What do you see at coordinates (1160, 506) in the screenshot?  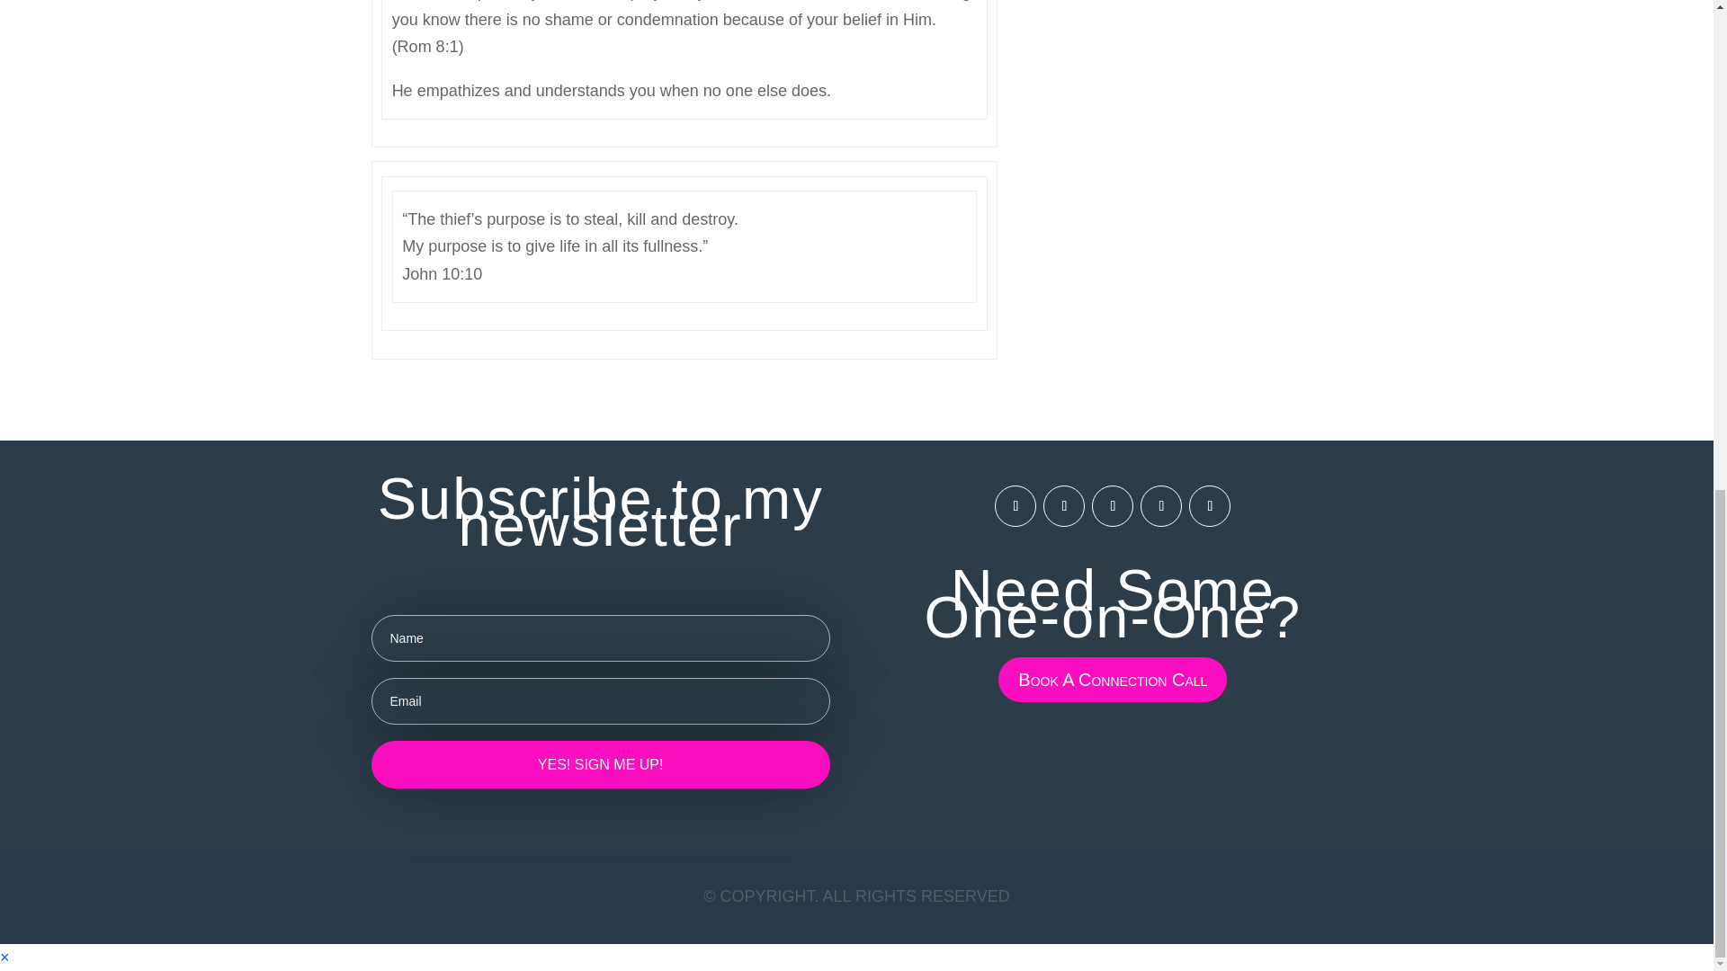 I see `Follow on Twitter` at bounding box center [1160, 506].